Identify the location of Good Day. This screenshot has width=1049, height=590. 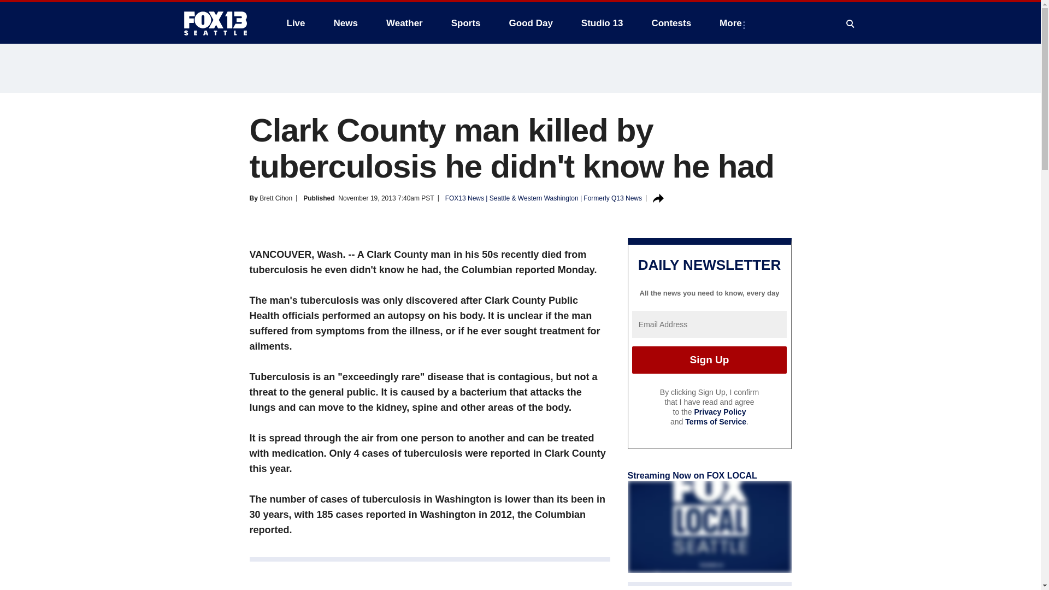
(531, 23).